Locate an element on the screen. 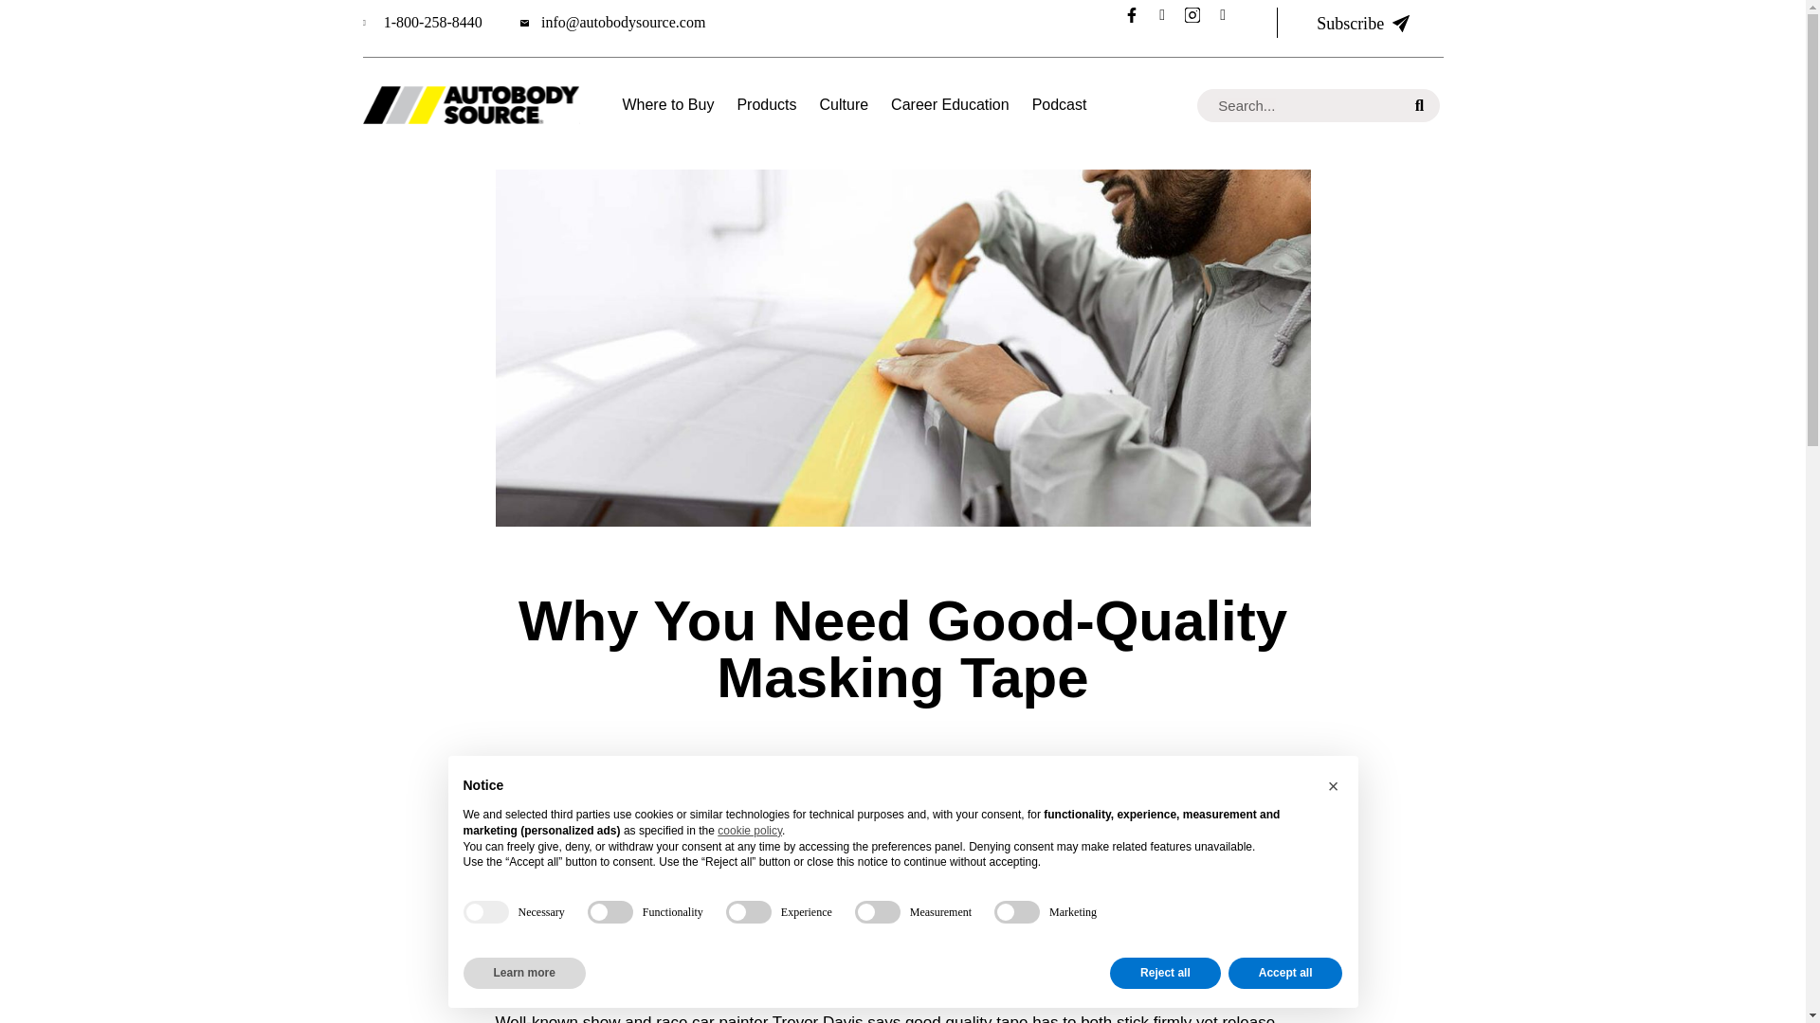 This screenshot has height=1023, width=1820. Podcast is located at coordinates (1059, 104).